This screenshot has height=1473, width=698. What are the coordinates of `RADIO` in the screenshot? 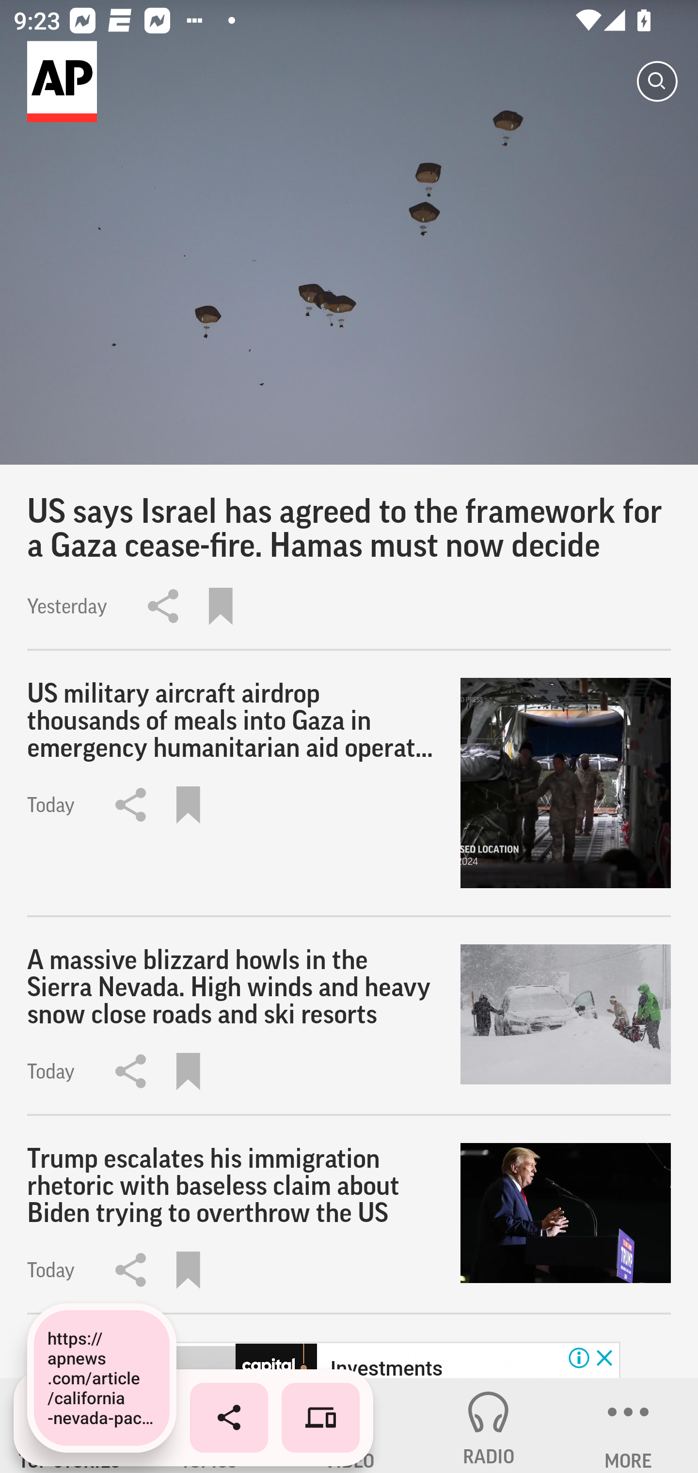 It's located at (489, 1426).